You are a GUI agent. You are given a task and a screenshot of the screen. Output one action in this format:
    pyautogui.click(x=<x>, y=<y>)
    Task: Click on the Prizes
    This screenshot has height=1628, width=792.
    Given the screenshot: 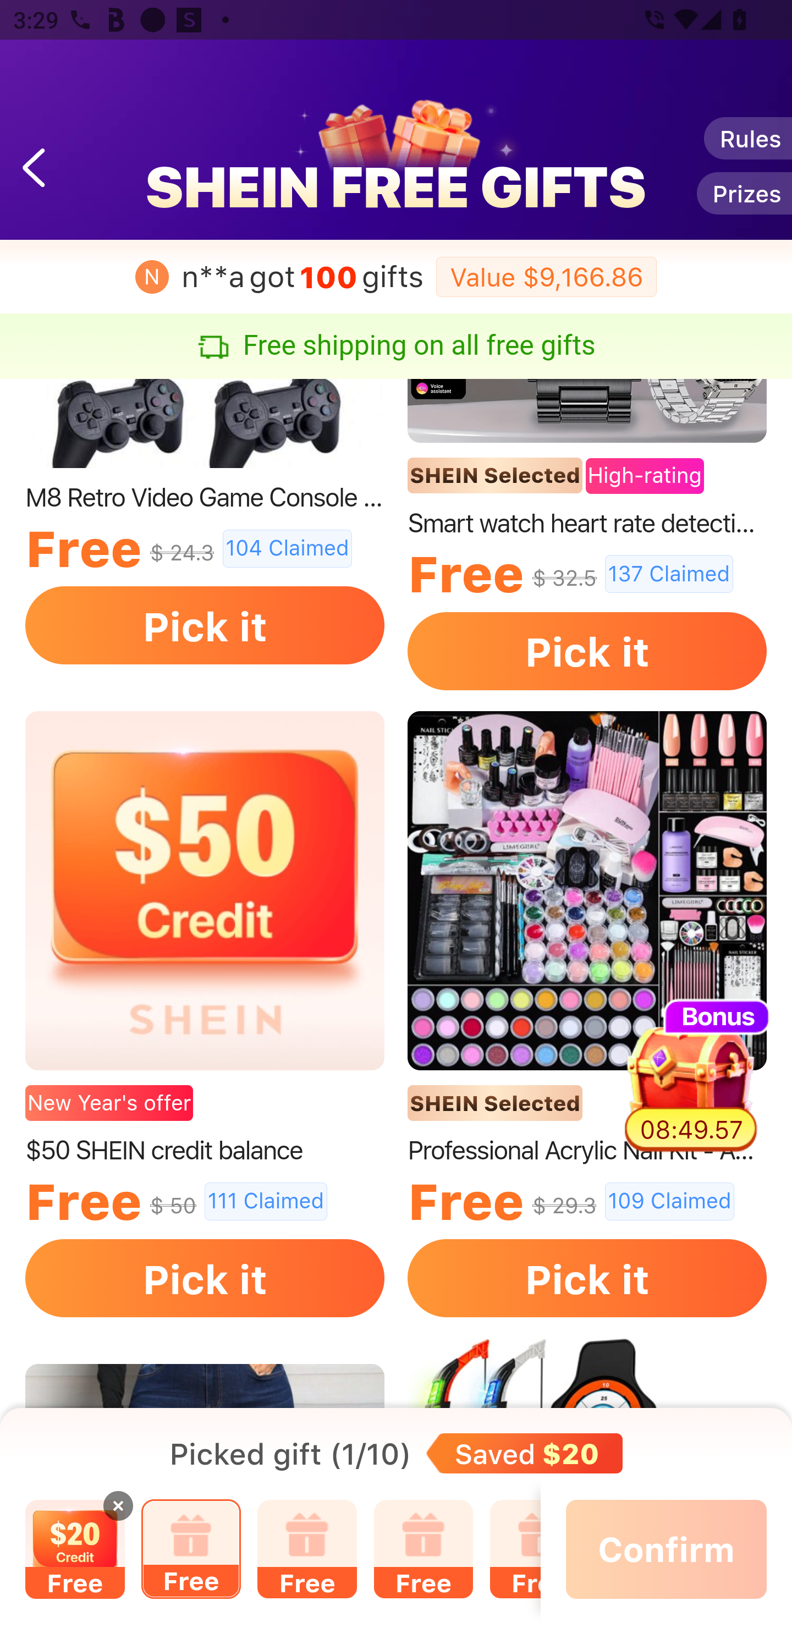 What is the action you would take?
    pyautogui.click(x=744, y=193)
    